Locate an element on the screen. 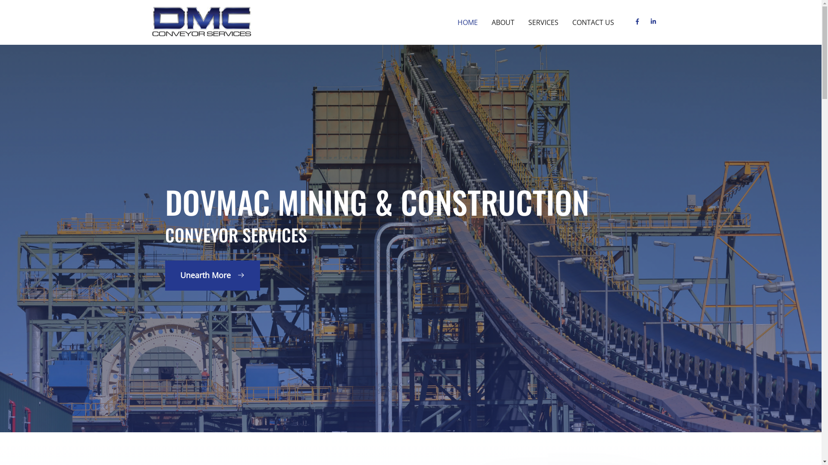  SERVICES is located at coordinates (543, 22).